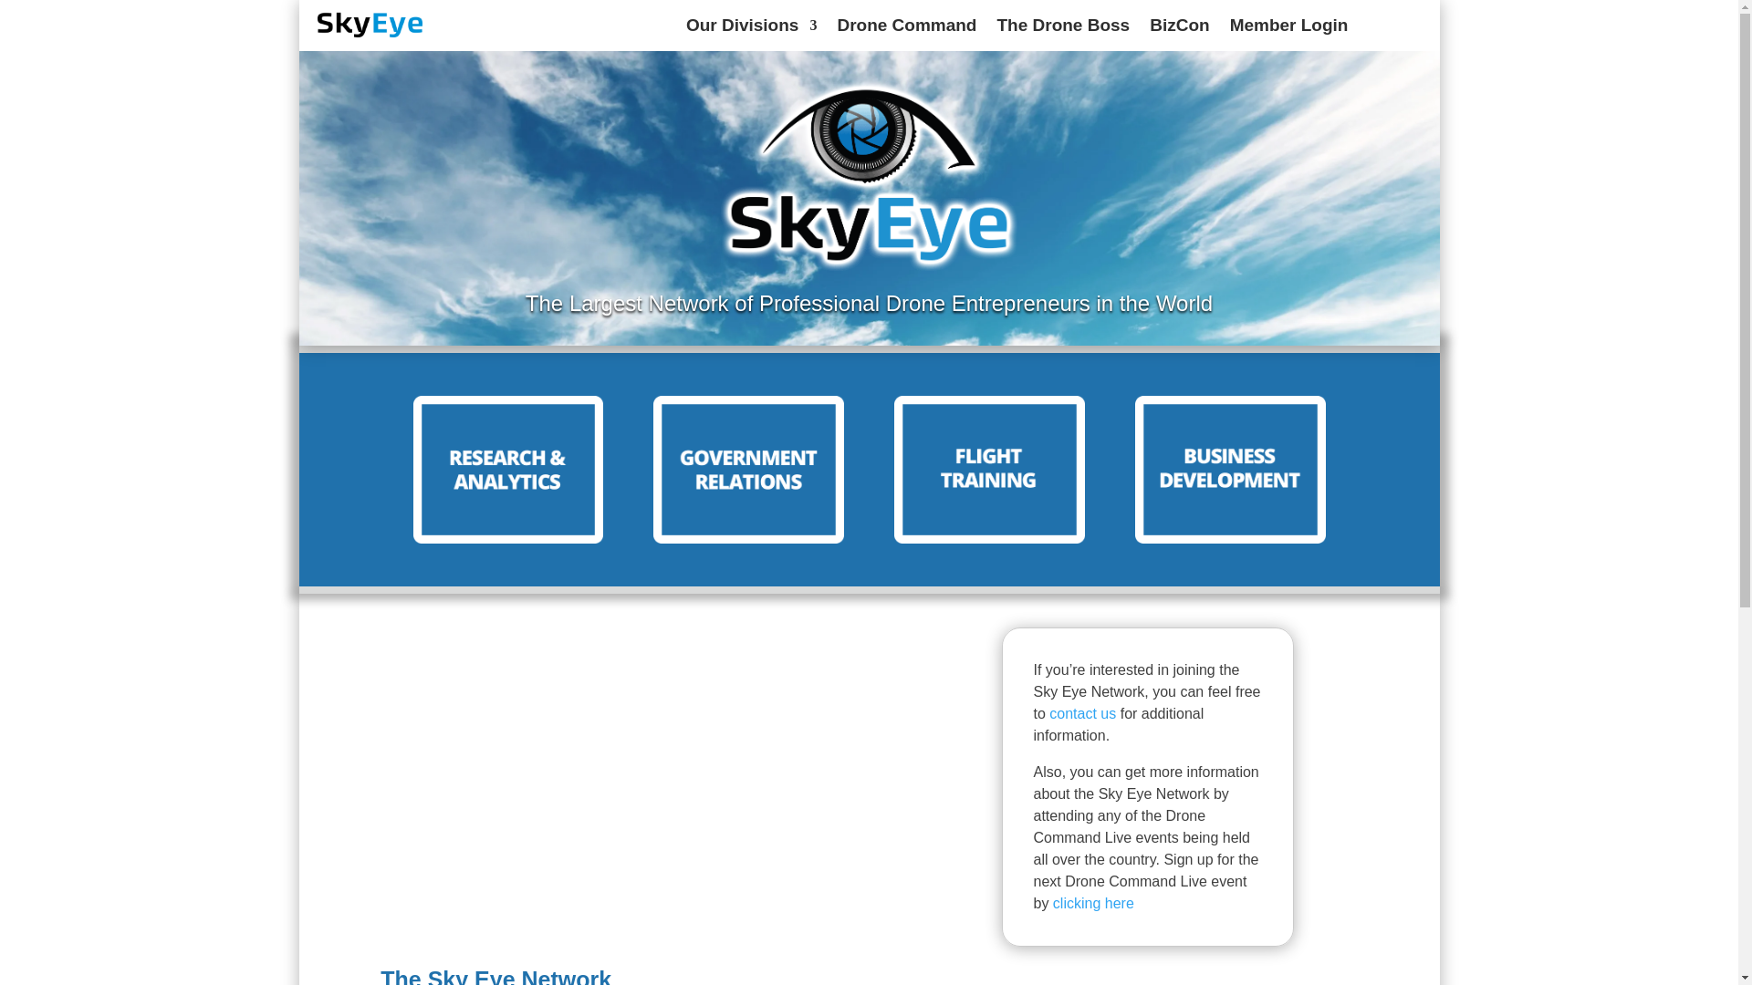  I want to click on BizCon, so click(1179, 29).